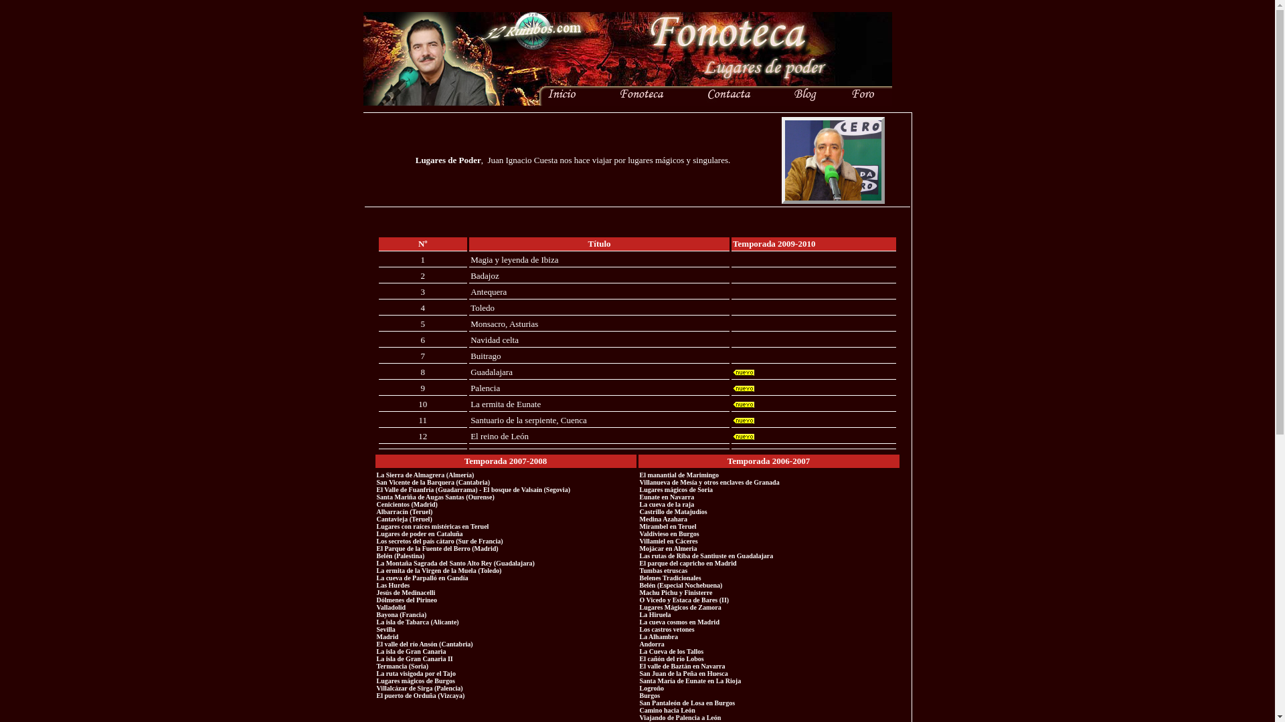 Image resolution: width=1285 pixels, height=722 pixels. Describe the element at coordinates (486, 356) in the screenshot. I see `Buitrago` at that location.